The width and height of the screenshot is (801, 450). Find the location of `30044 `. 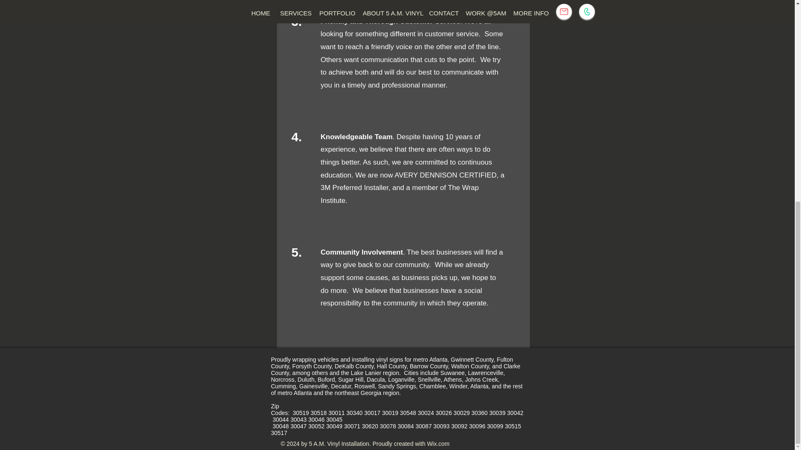

30044  is located at coordinates (281, 420).